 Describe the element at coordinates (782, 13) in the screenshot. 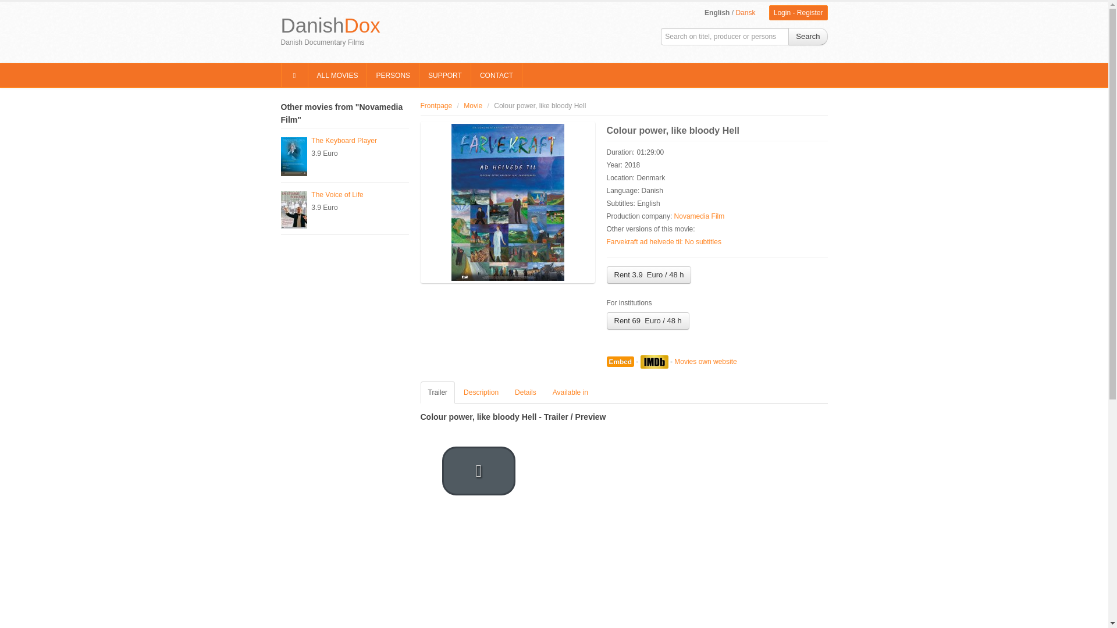

I see `Login` at that location.